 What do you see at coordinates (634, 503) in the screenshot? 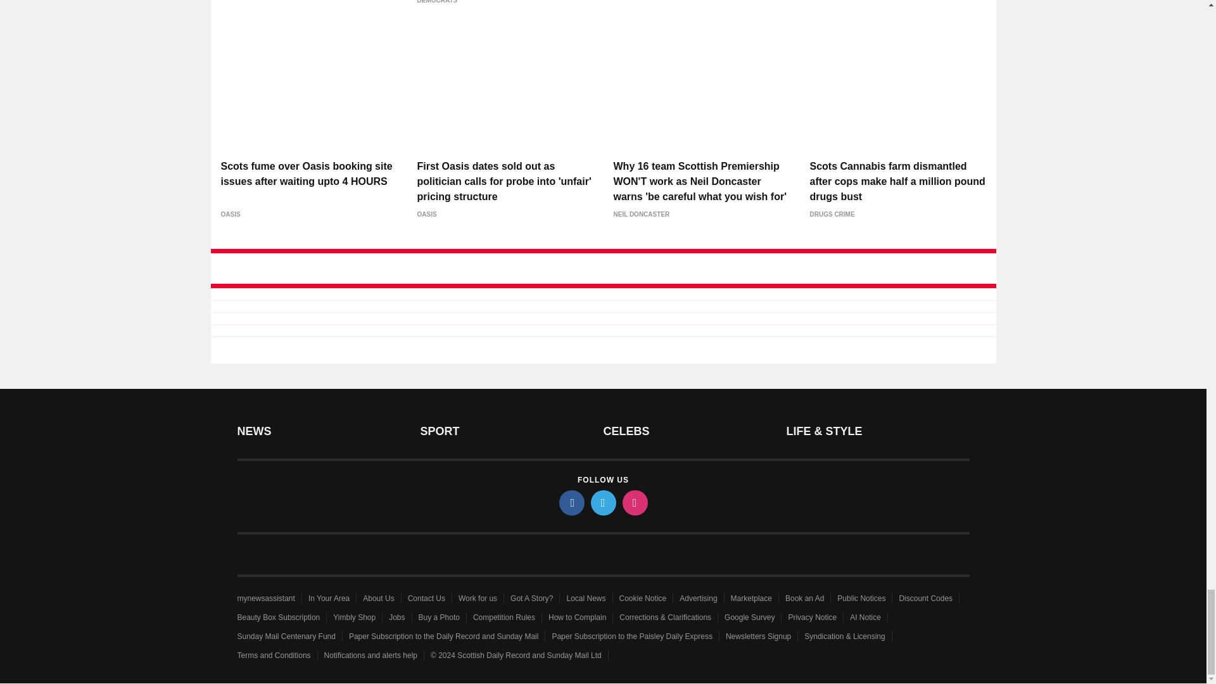
I see `instagram` at bounding box center [634, 503].